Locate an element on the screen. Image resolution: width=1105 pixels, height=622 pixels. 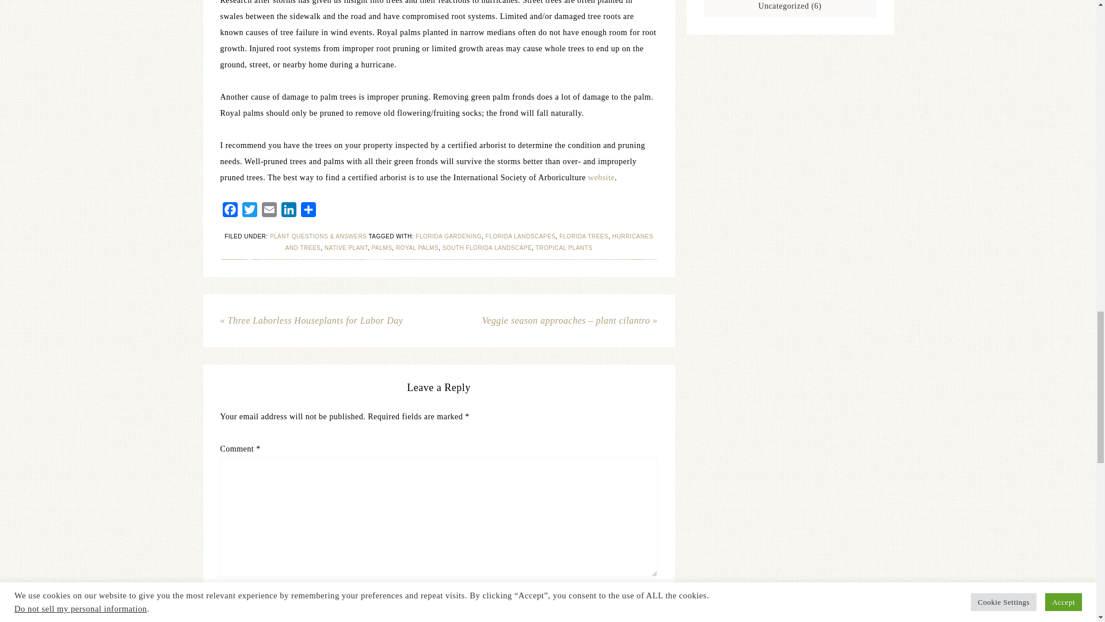
ROYAL PALMS is located at coordinates (417, 248).